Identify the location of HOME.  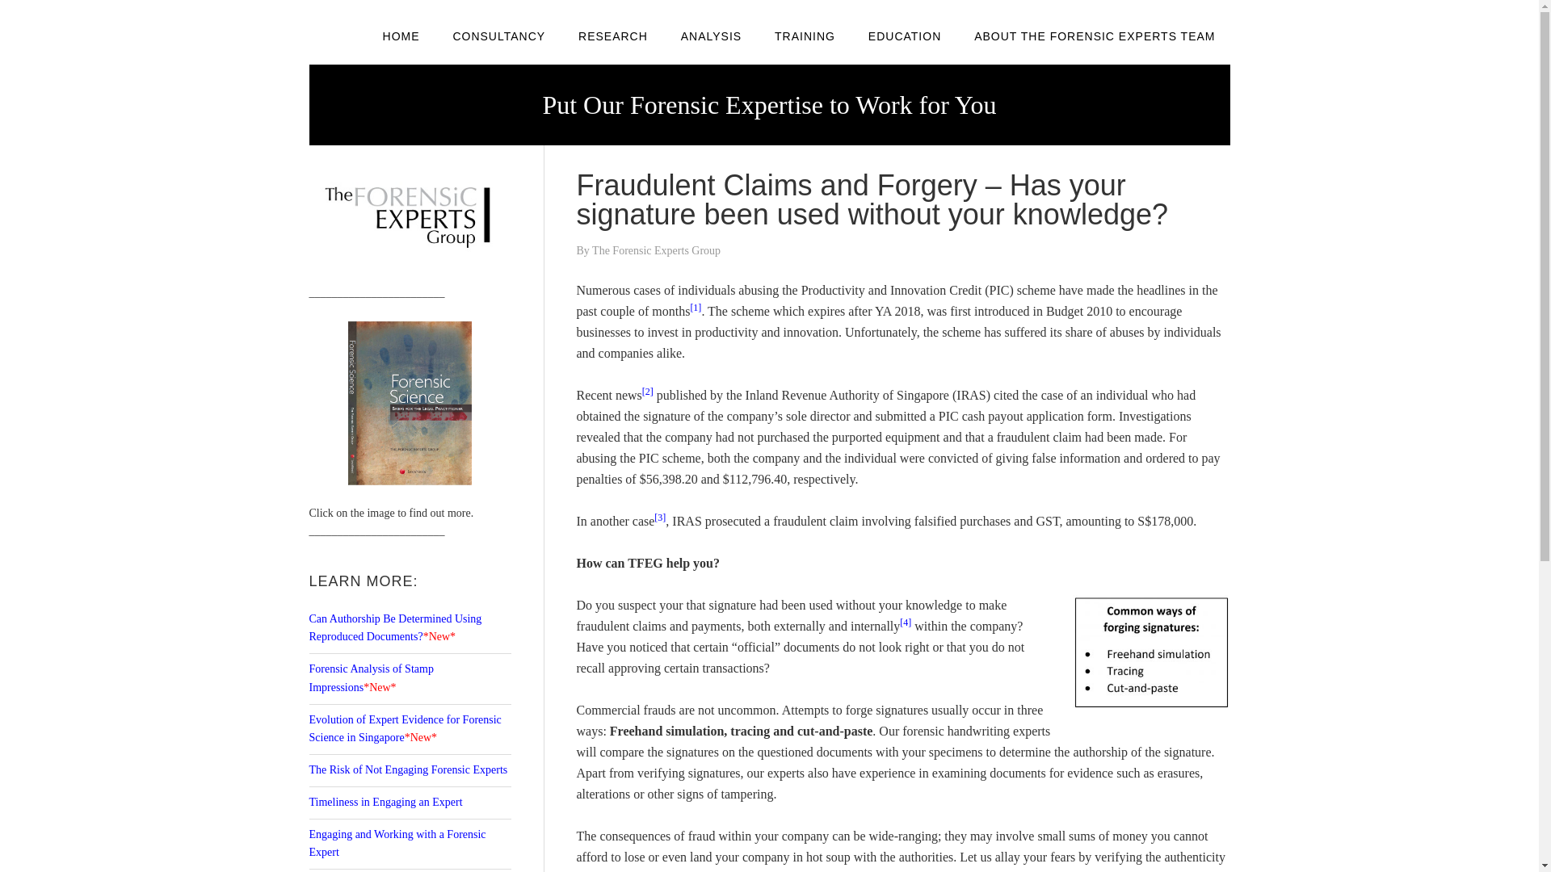
(401, 36).